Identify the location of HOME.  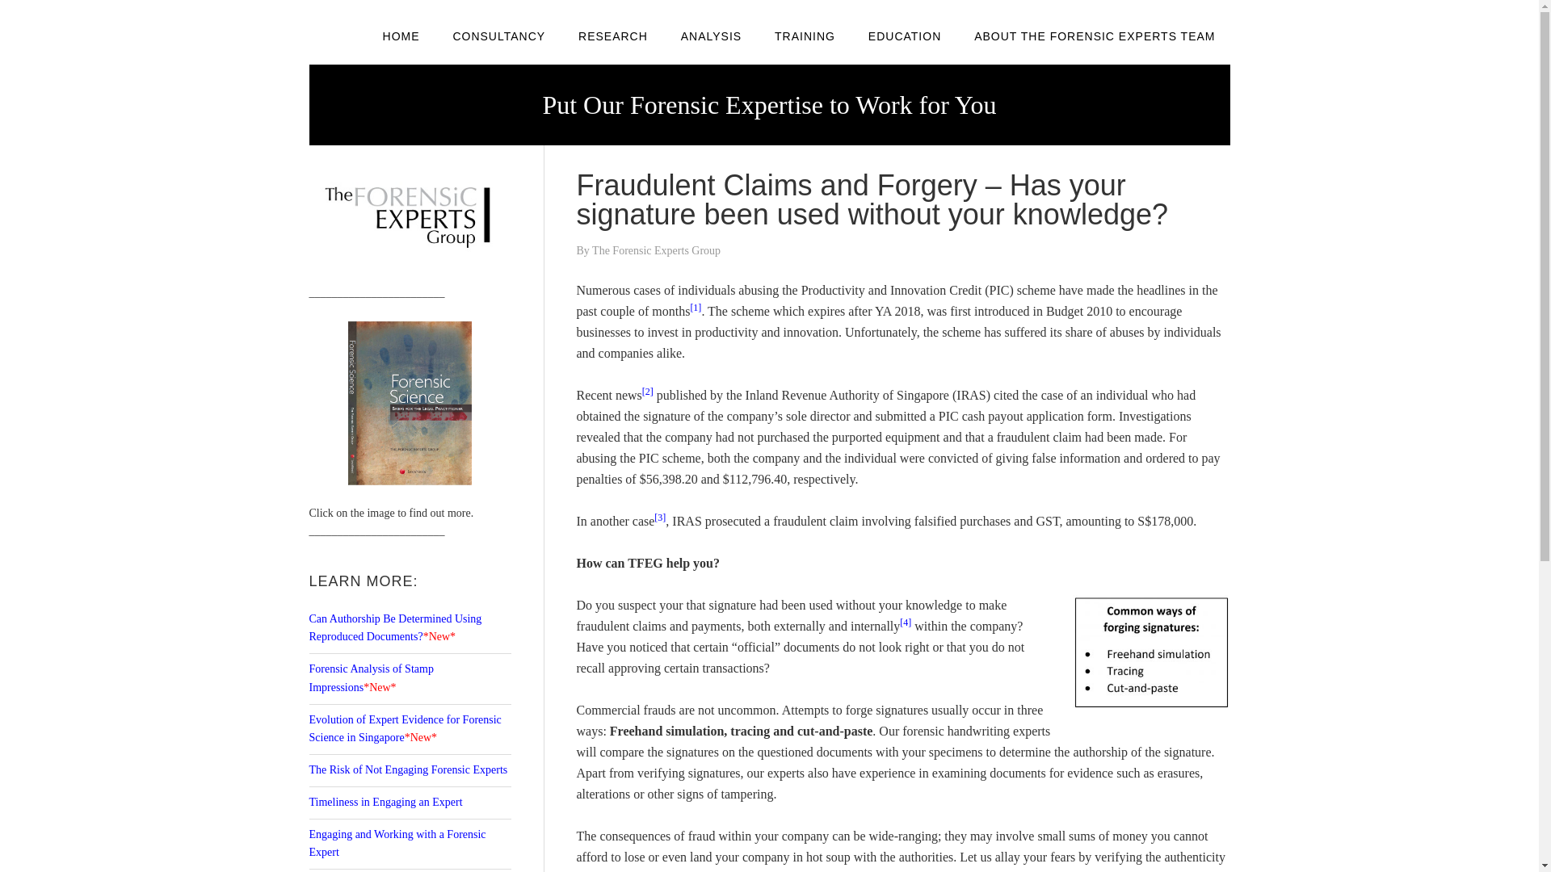
(401, 36).